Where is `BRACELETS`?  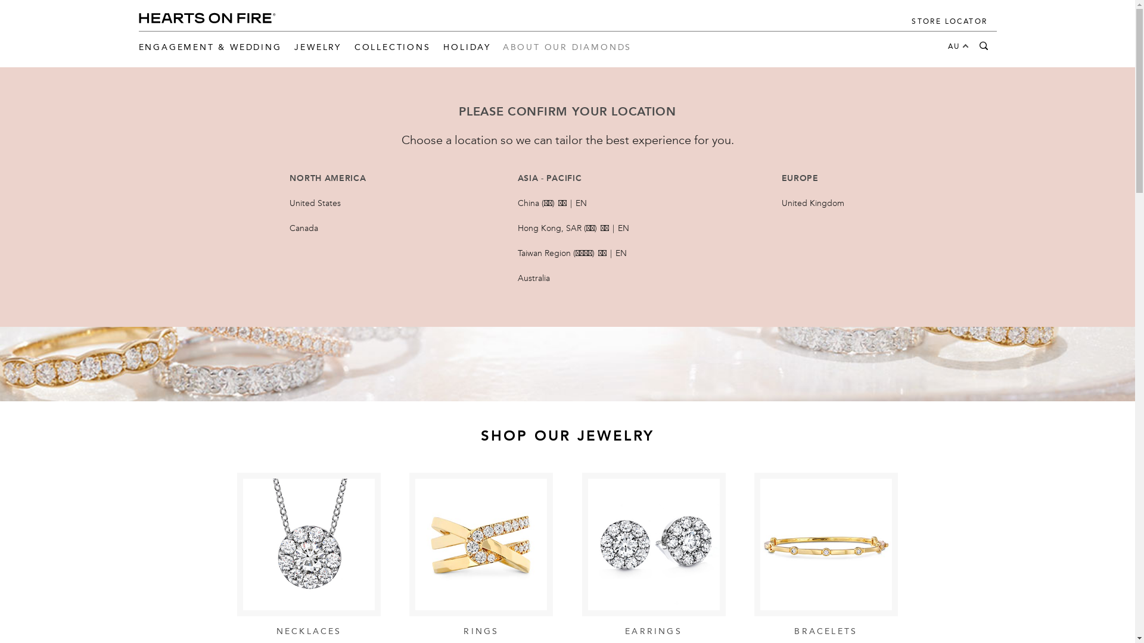
BRACELETS is located at coordinates (826, 555).